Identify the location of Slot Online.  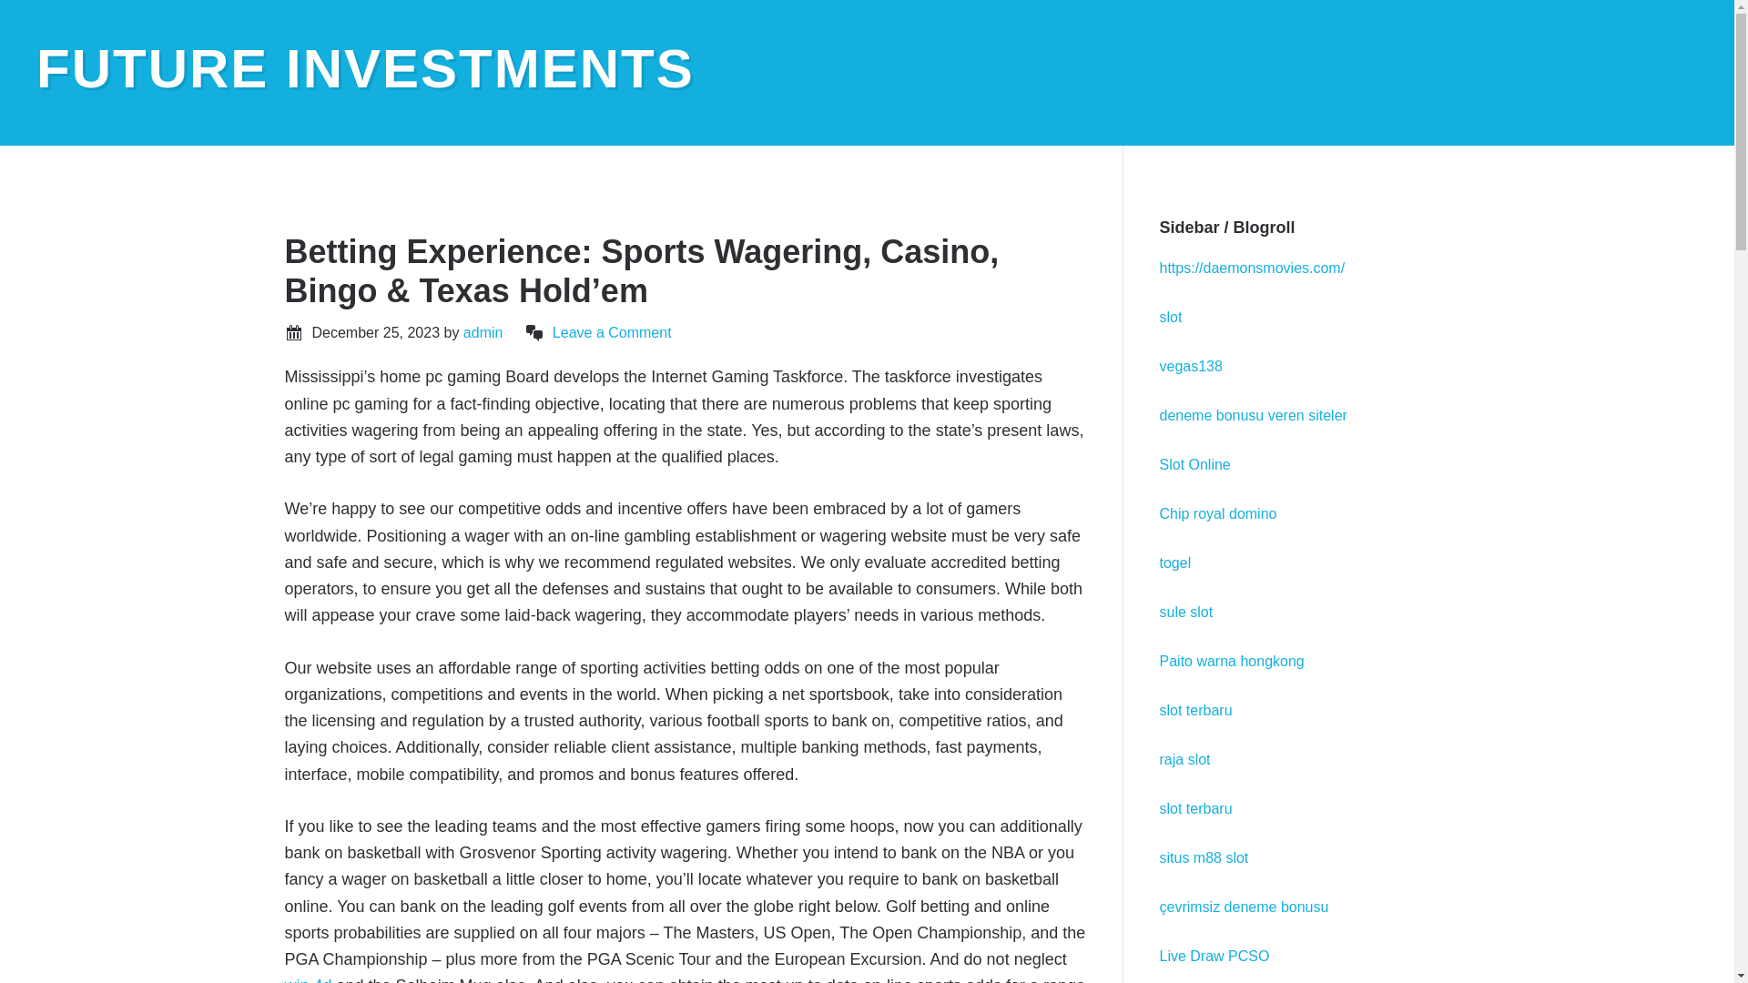
(1194, 464).